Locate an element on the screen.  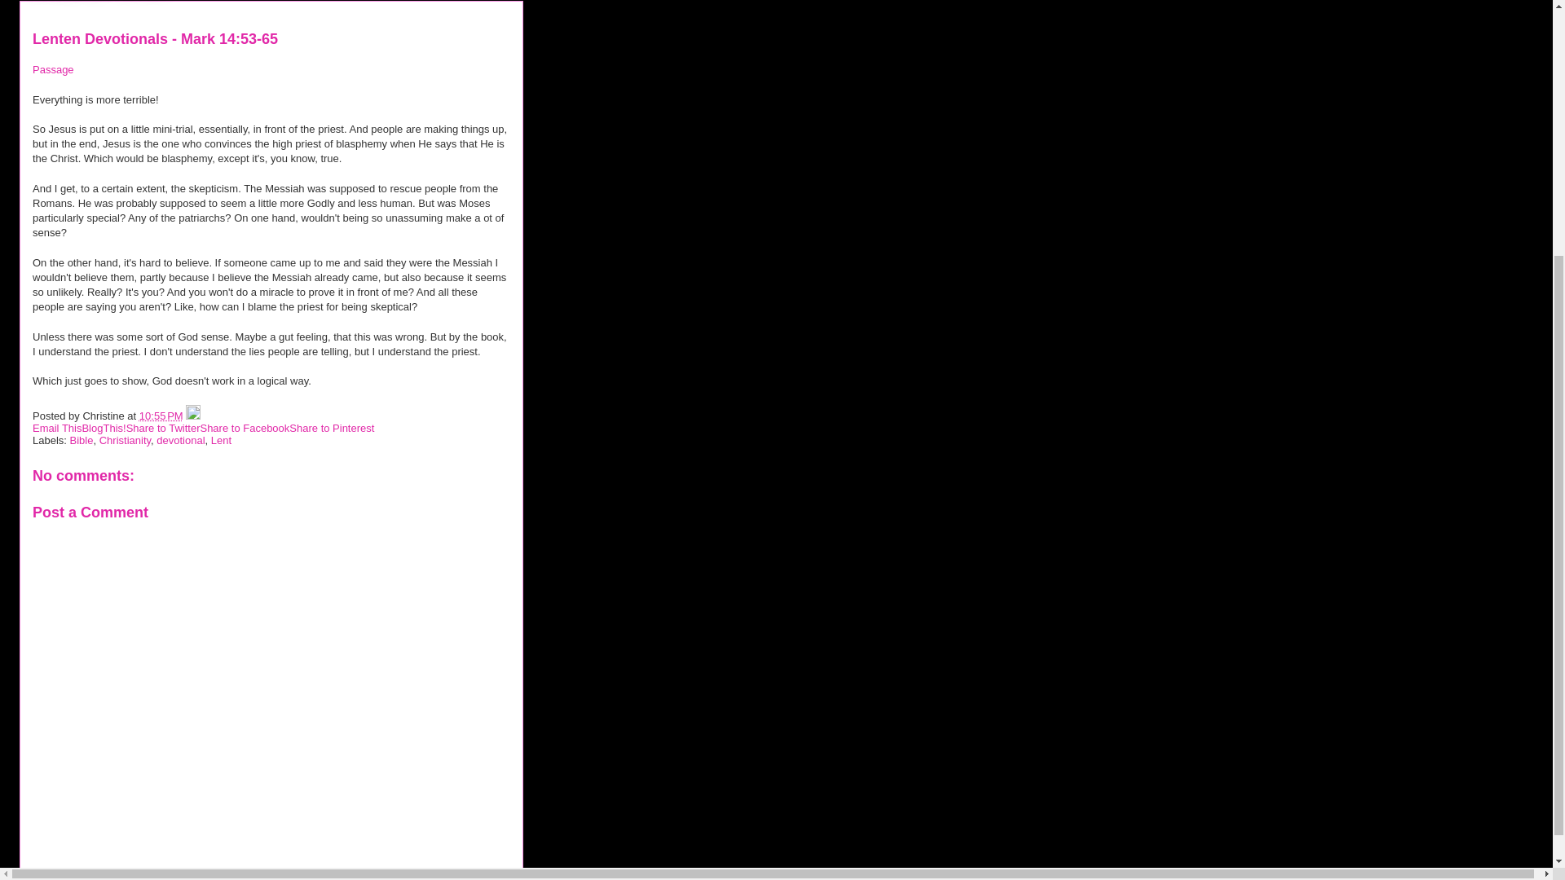
Share to Pinterest is located at coordinates (331, 429).